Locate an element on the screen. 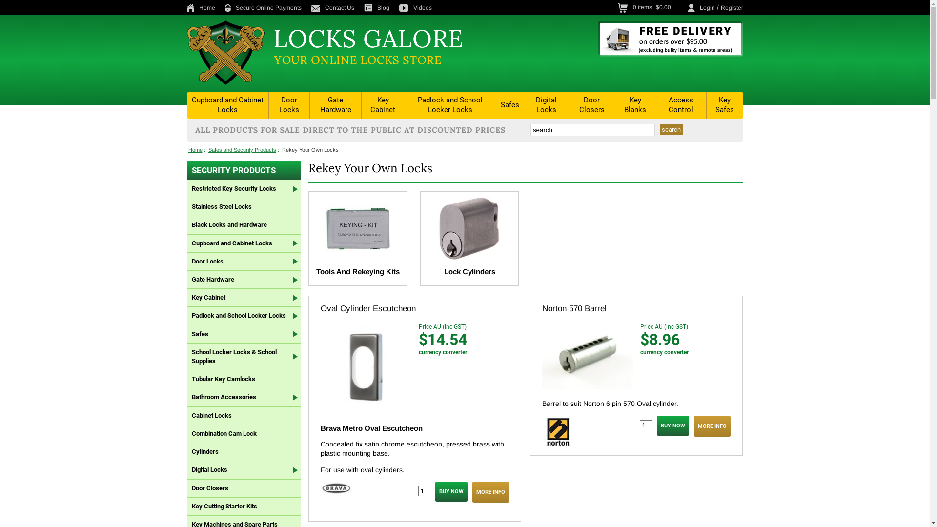  Home is located at coordinates (195, 150).